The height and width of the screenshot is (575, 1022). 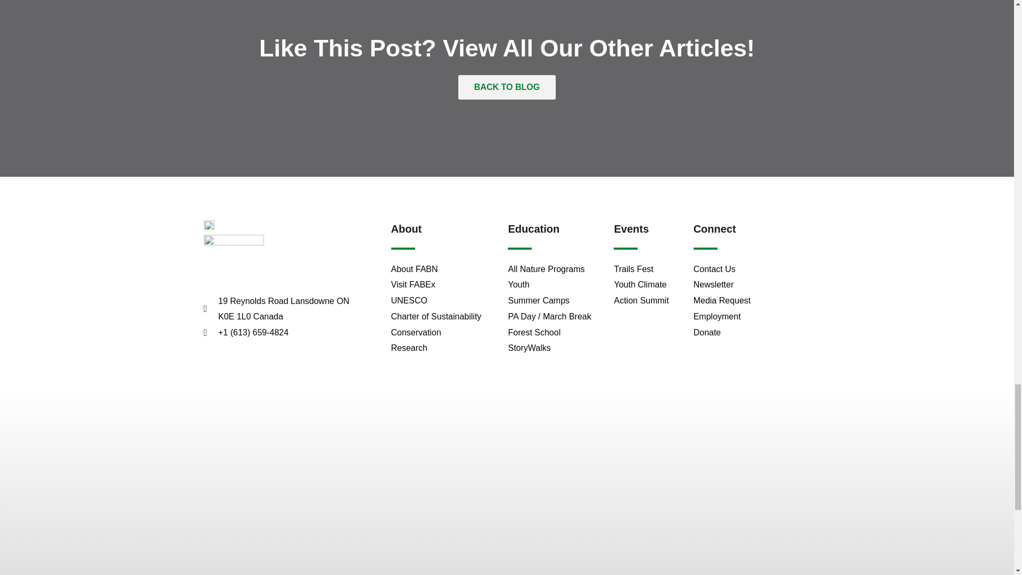 What do you see at coordinates (279, 309) in the screenshot?
I see `19 Reynolds Road Lansdowne ON K0E 1L0 Canada` at bounding box center [279, 309].